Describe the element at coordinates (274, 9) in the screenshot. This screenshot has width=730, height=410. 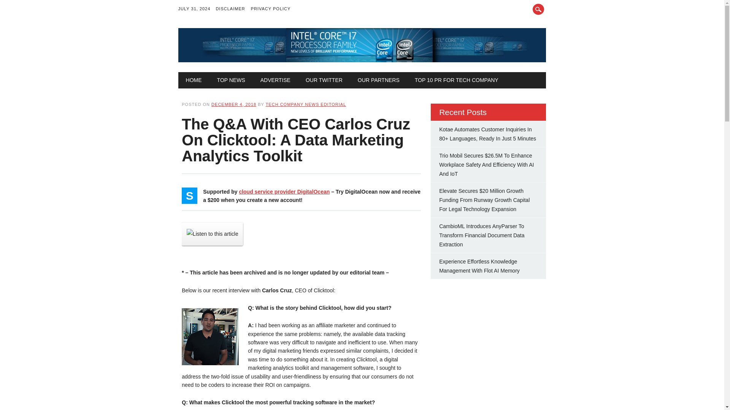
I see `PRIVACY POLICY` at that location.